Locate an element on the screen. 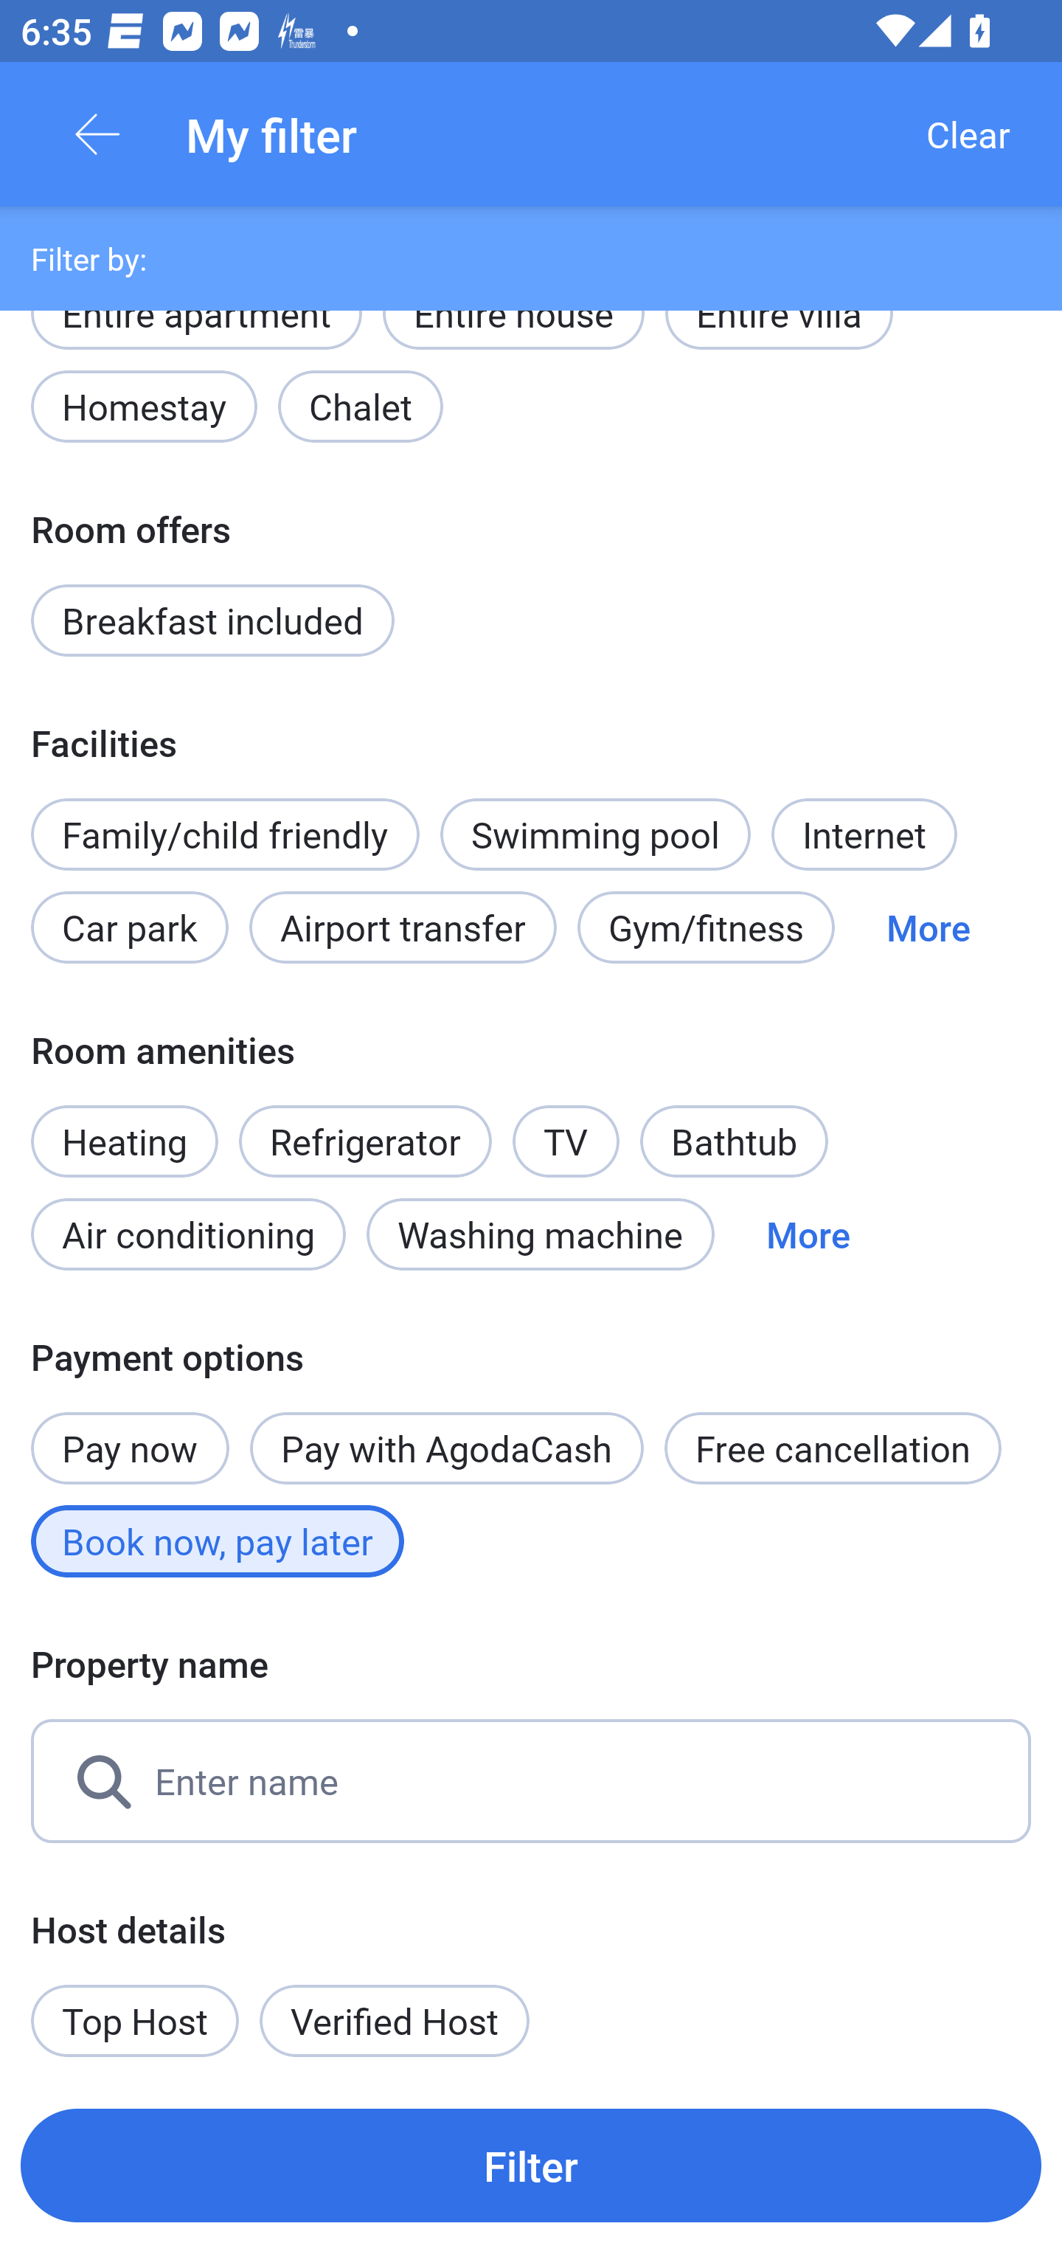 The width and height of the screenshot is (1062, 2243). More is located at coordinates (928, 927).